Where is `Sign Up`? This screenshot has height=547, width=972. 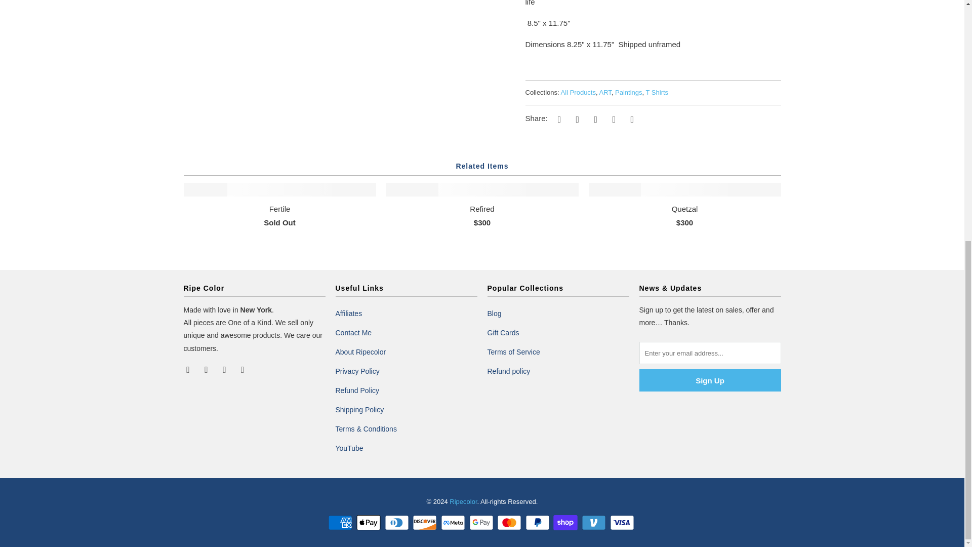 Sign Up is located at coordinates (709, 380).